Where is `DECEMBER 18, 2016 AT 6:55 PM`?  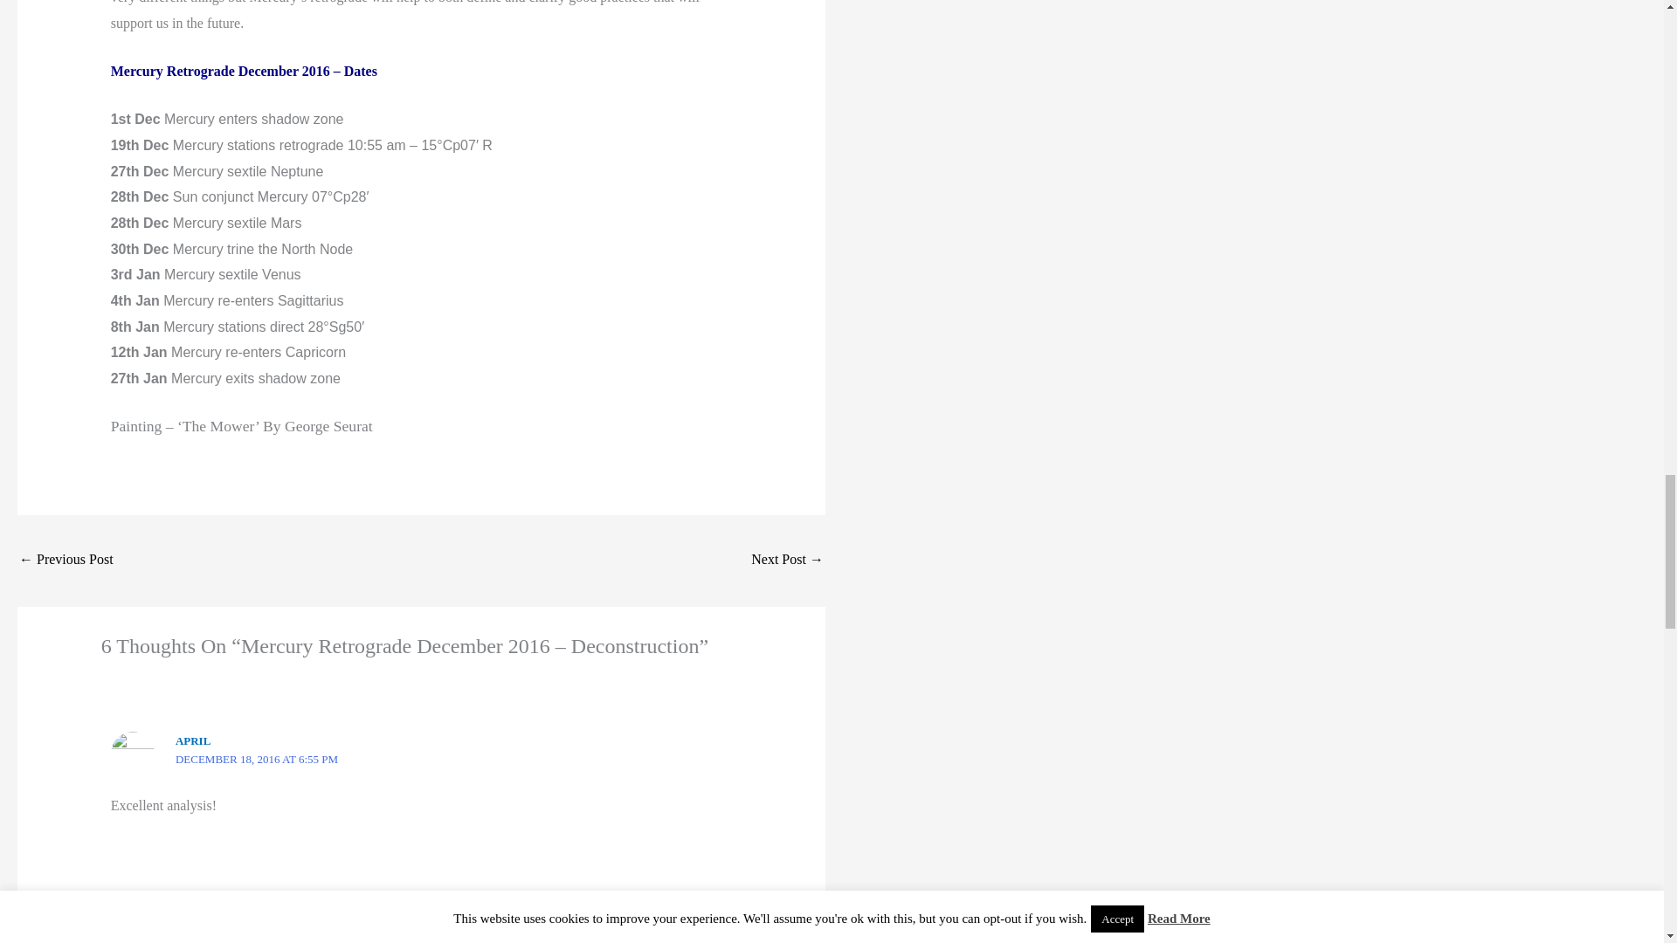
DECEMBER 18, 2016 AT 6:55 PM is located at coordinates (257, 758).